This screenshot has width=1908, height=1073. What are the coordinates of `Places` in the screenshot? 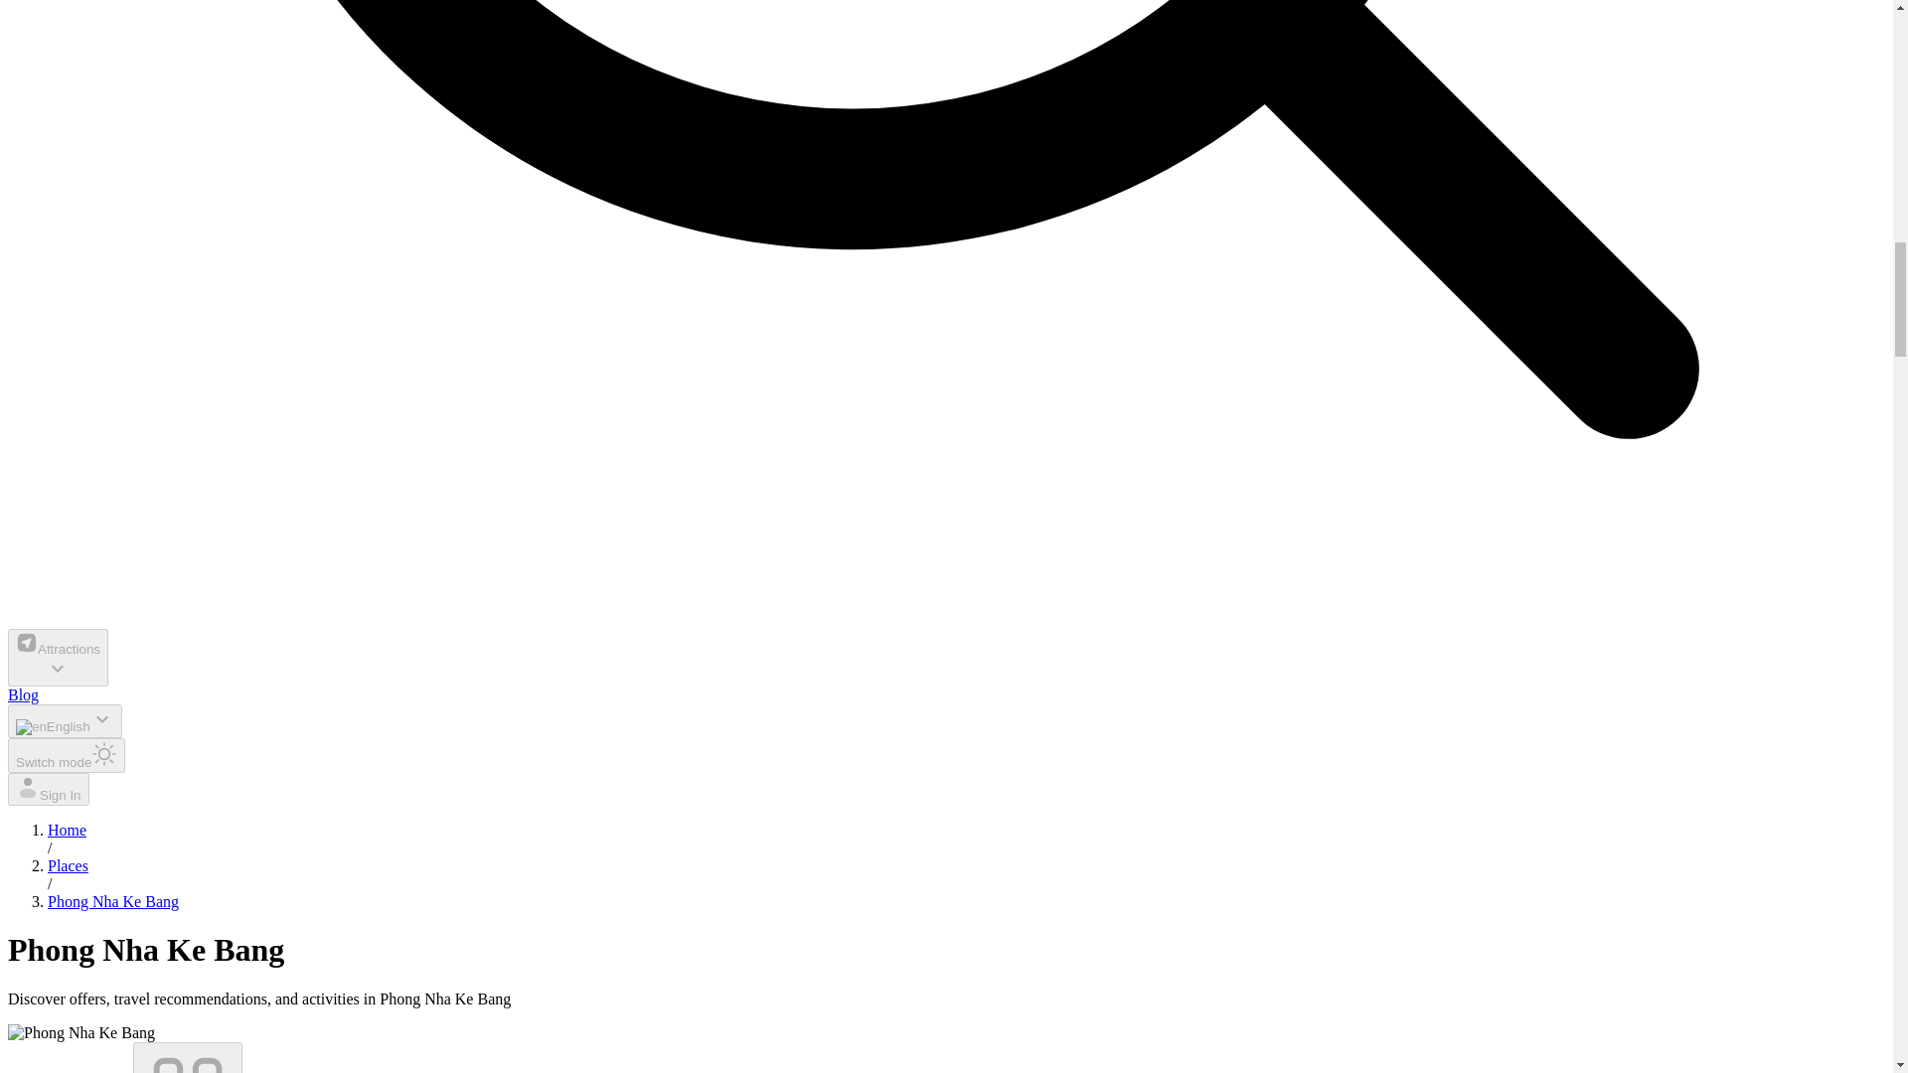 It's located at (68, 865).